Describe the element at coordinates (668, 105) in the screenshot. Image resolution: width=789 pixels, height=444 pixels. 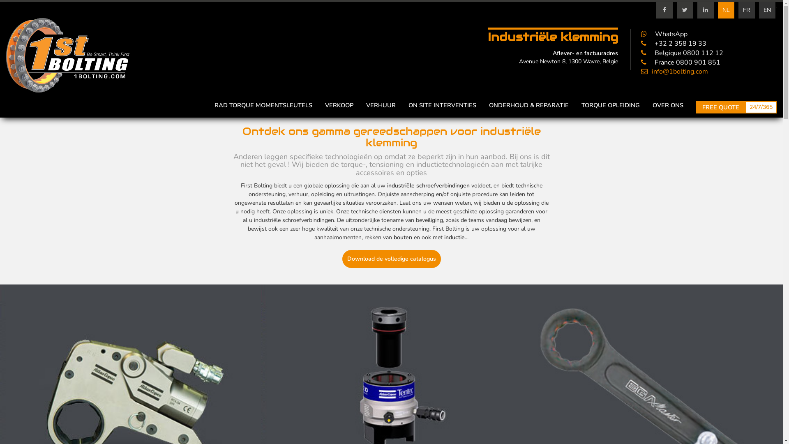
I see `OVER ONS` at that location.